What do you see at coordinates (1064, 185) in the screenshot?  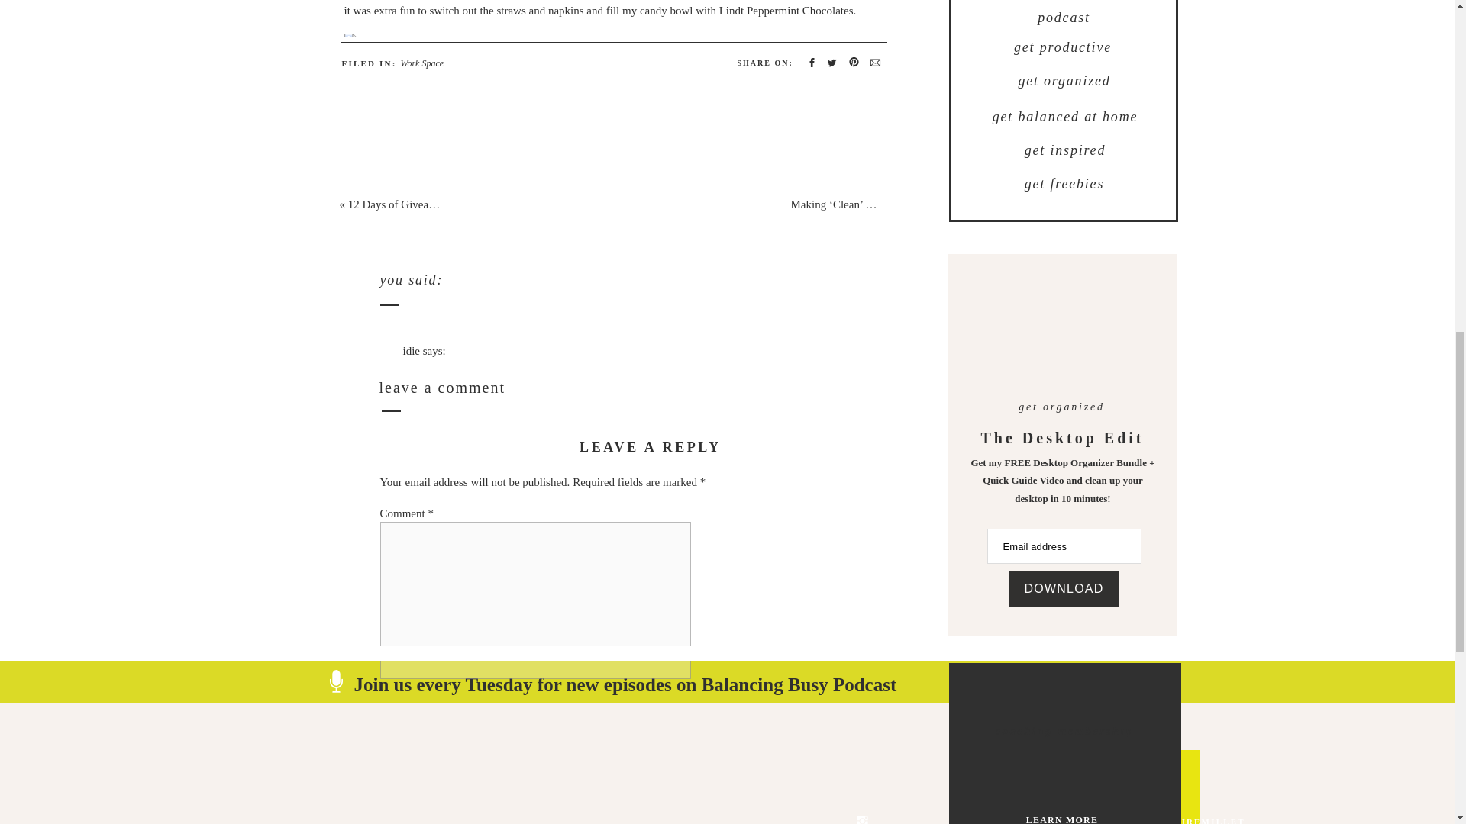 I see `get freebies` at bounding box center [1064, 185].